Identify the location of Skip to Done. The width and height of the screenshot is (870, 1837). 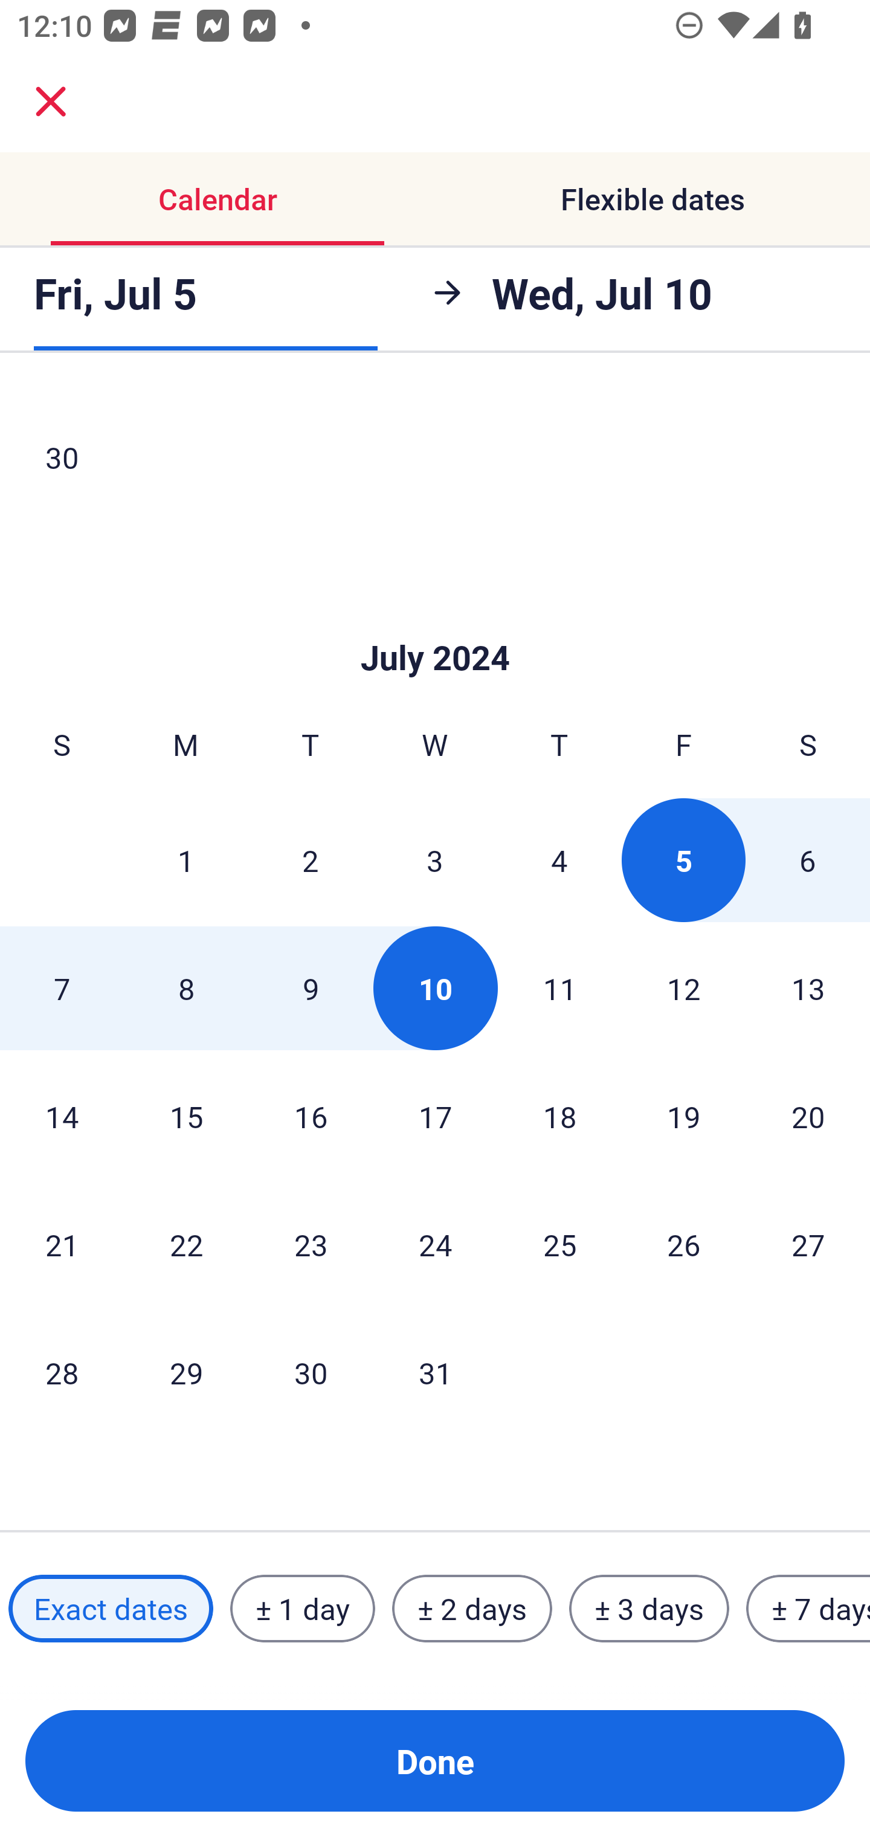
(435, 621).